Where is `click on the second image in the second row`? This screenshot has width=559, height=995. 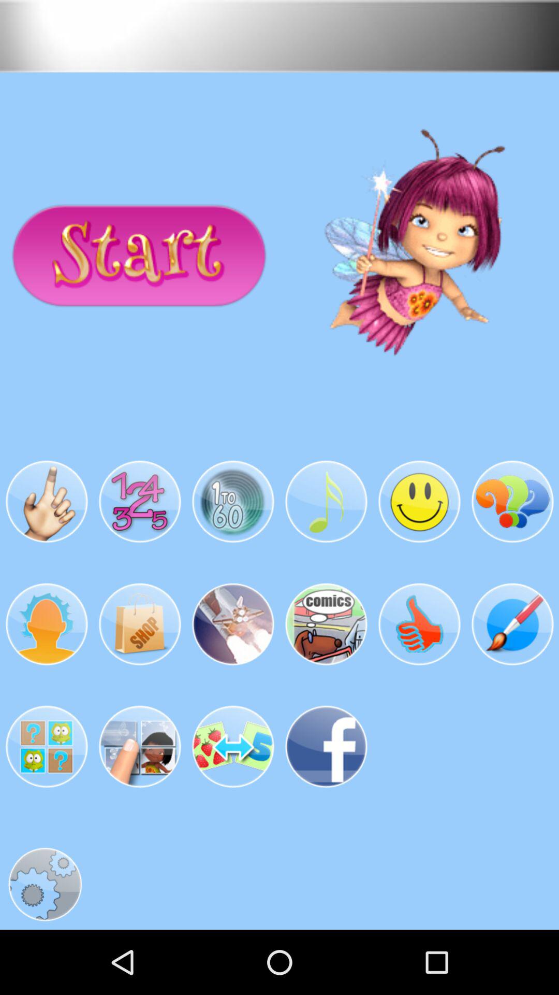
click on the second image in the second row is located at coordinates (140, 624).